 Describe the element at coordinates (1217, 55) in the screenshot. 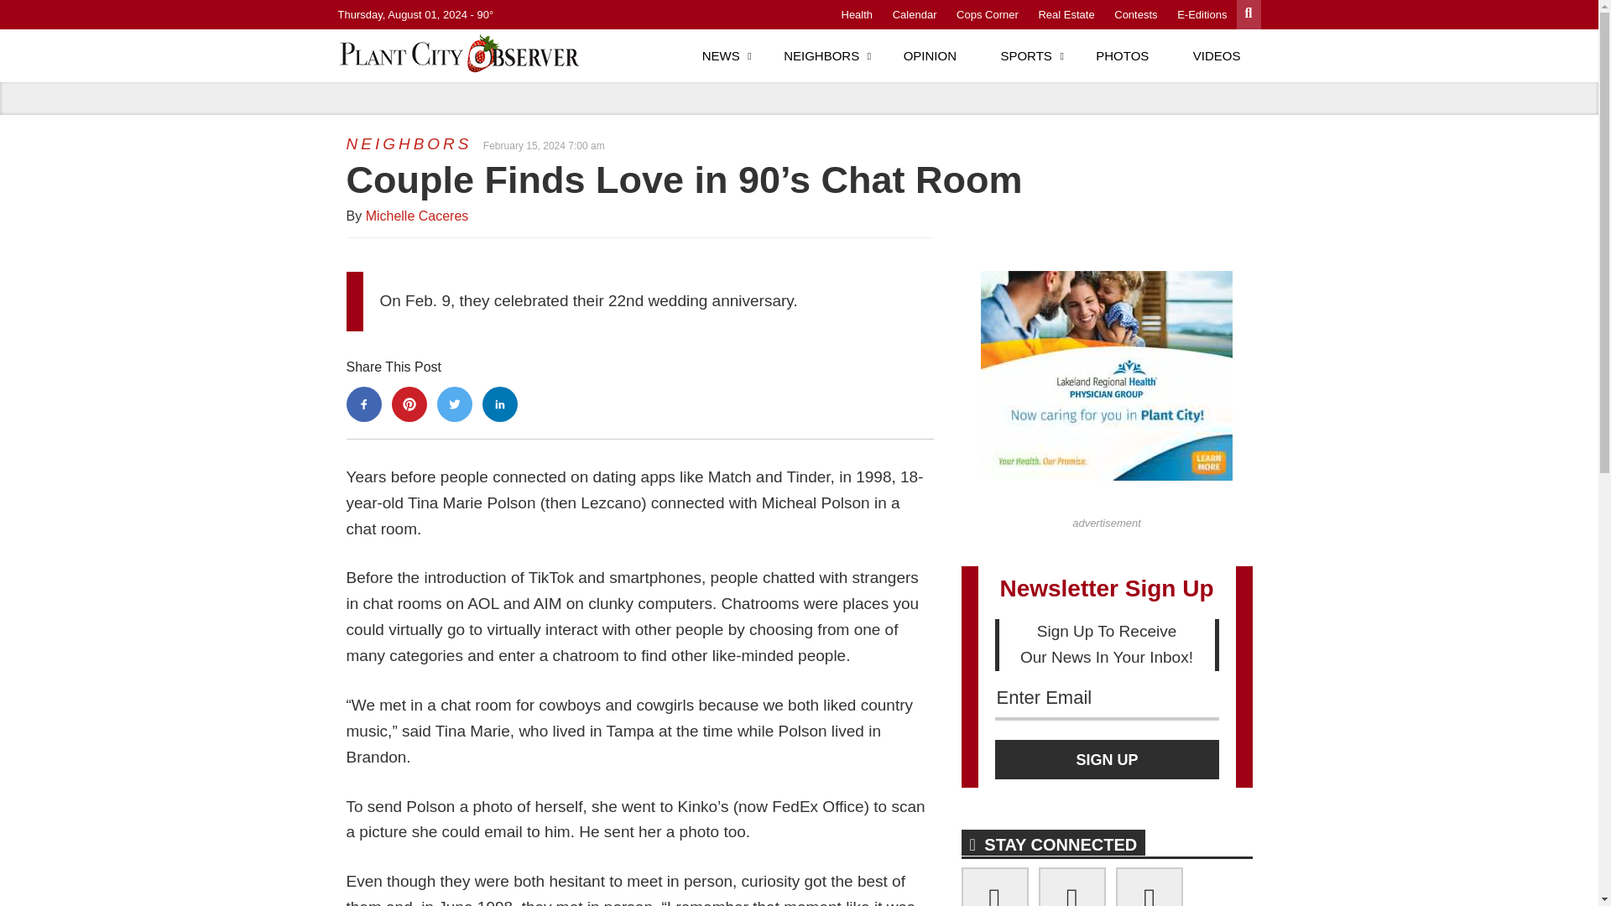

I see `VIDEOS` at that location.